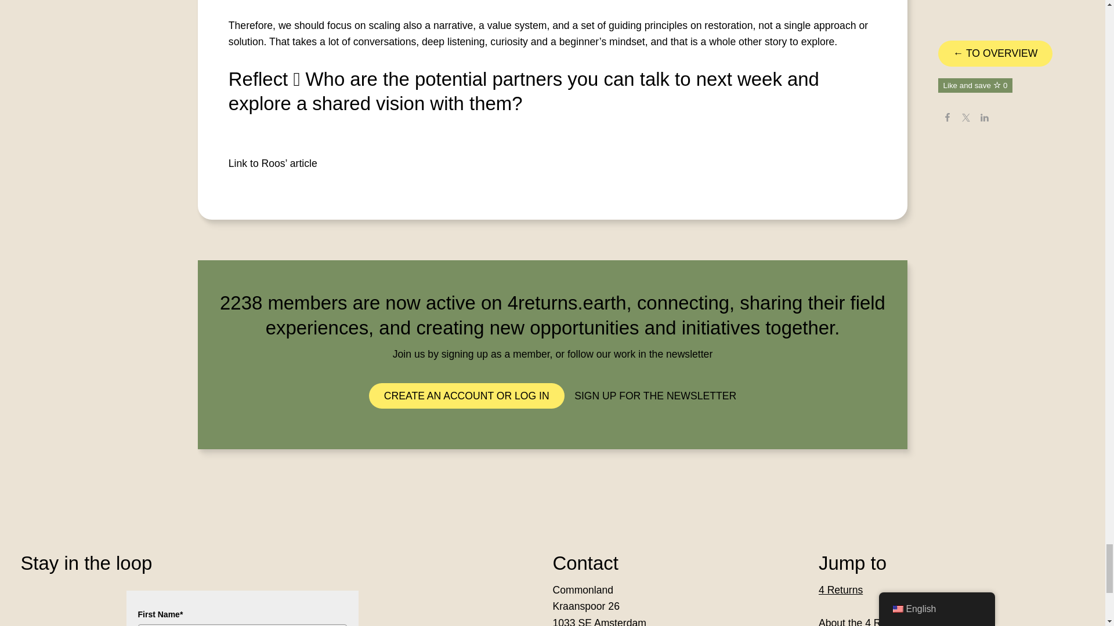 The width and height of the screenshot is (1114, 626). I want to click on CREATE AN ACCOUNT OR LOG IN, so click(466, 395).